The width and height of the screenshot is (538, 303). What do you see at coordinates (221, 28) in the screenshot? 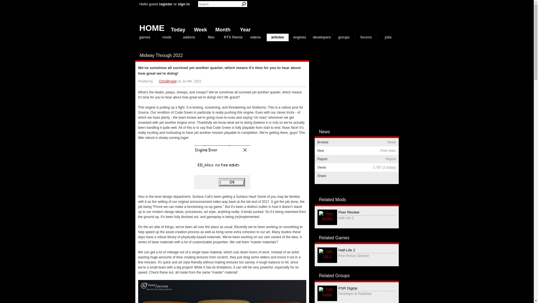
I see `Month` at bounding box center [221, 28].